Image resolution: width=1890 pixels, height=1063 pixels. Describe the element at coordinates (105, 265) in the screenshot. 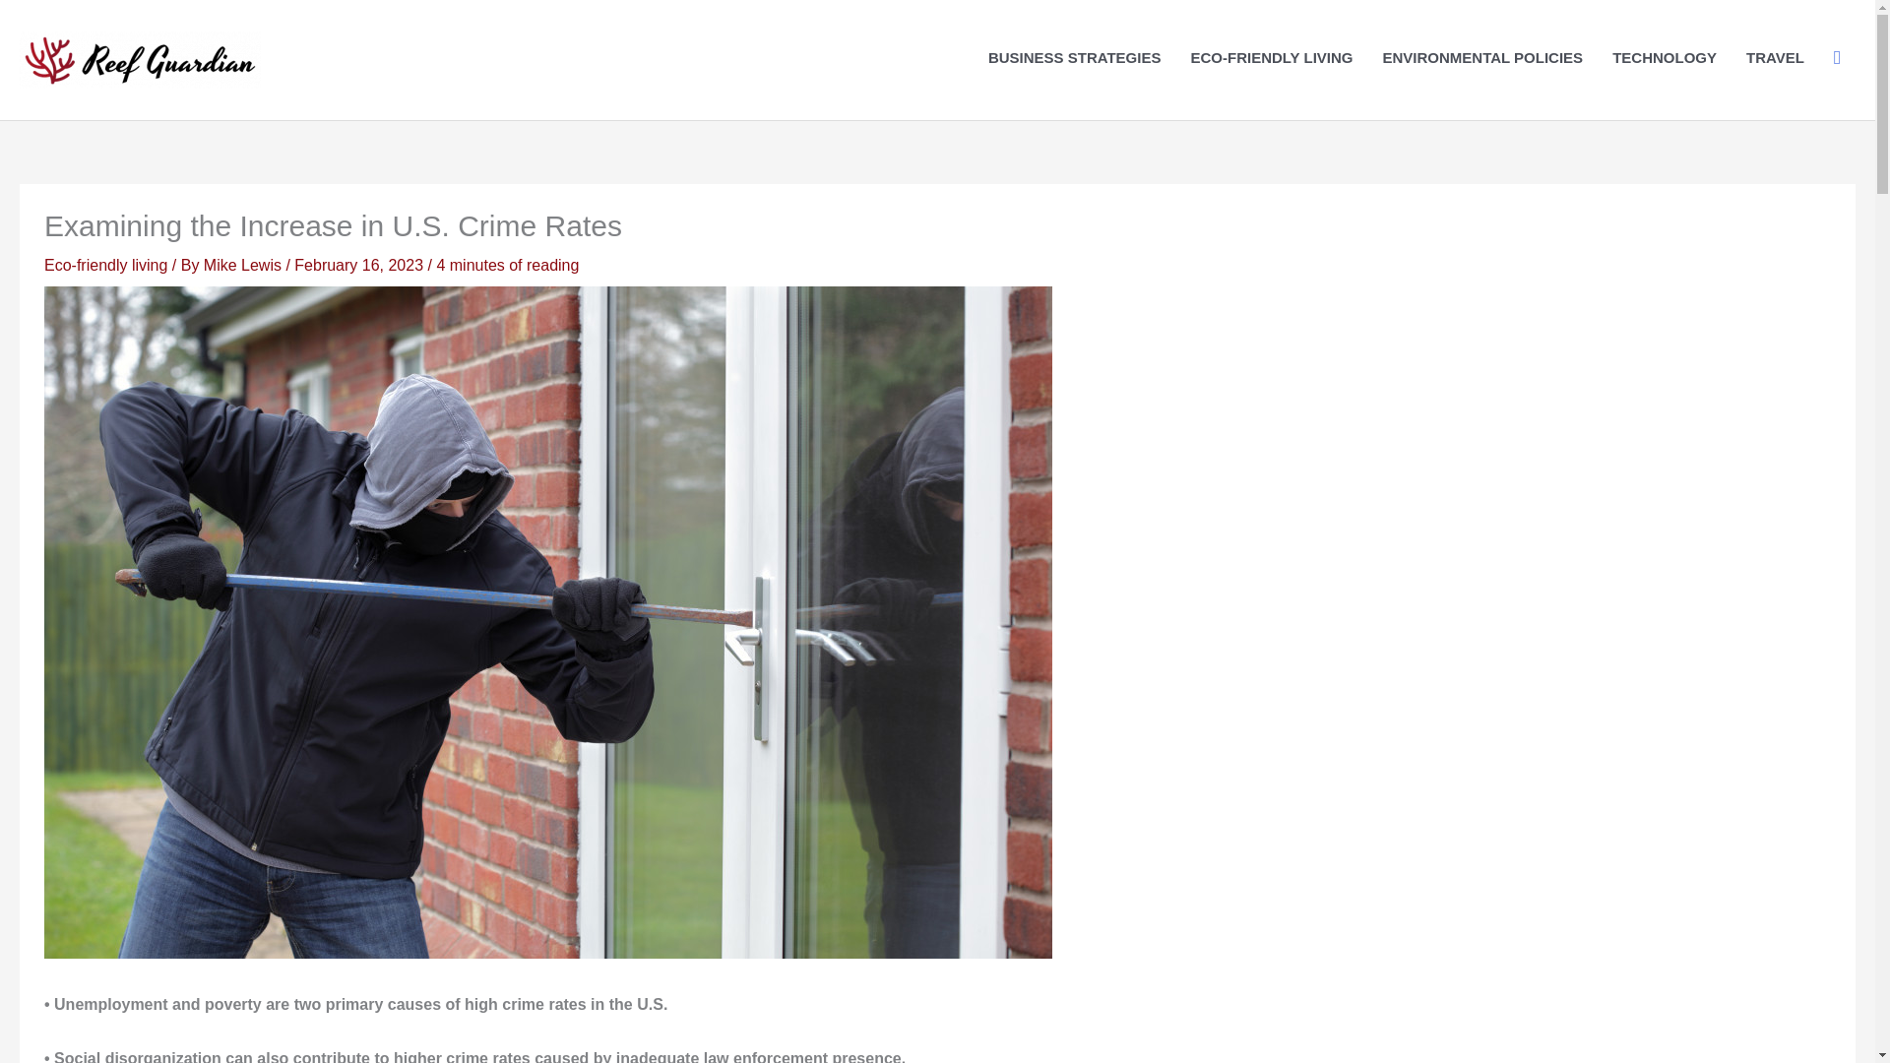

I see `Eco-friendly living` at that location.